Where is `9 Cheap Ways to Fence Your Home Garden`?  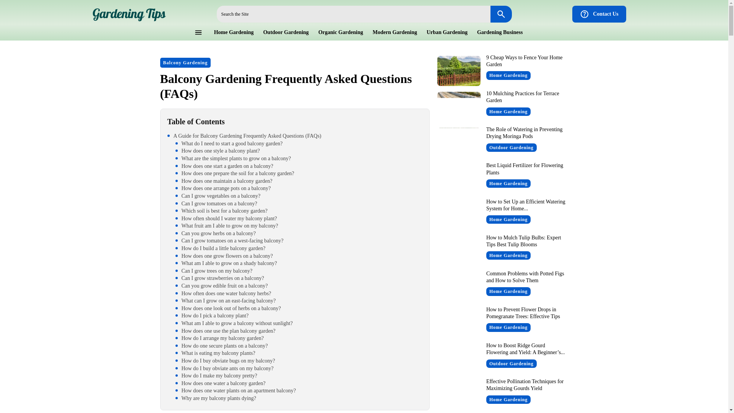
9 Cheap Ways to Fence Your Home Garden is located at coordinates (459, 70).